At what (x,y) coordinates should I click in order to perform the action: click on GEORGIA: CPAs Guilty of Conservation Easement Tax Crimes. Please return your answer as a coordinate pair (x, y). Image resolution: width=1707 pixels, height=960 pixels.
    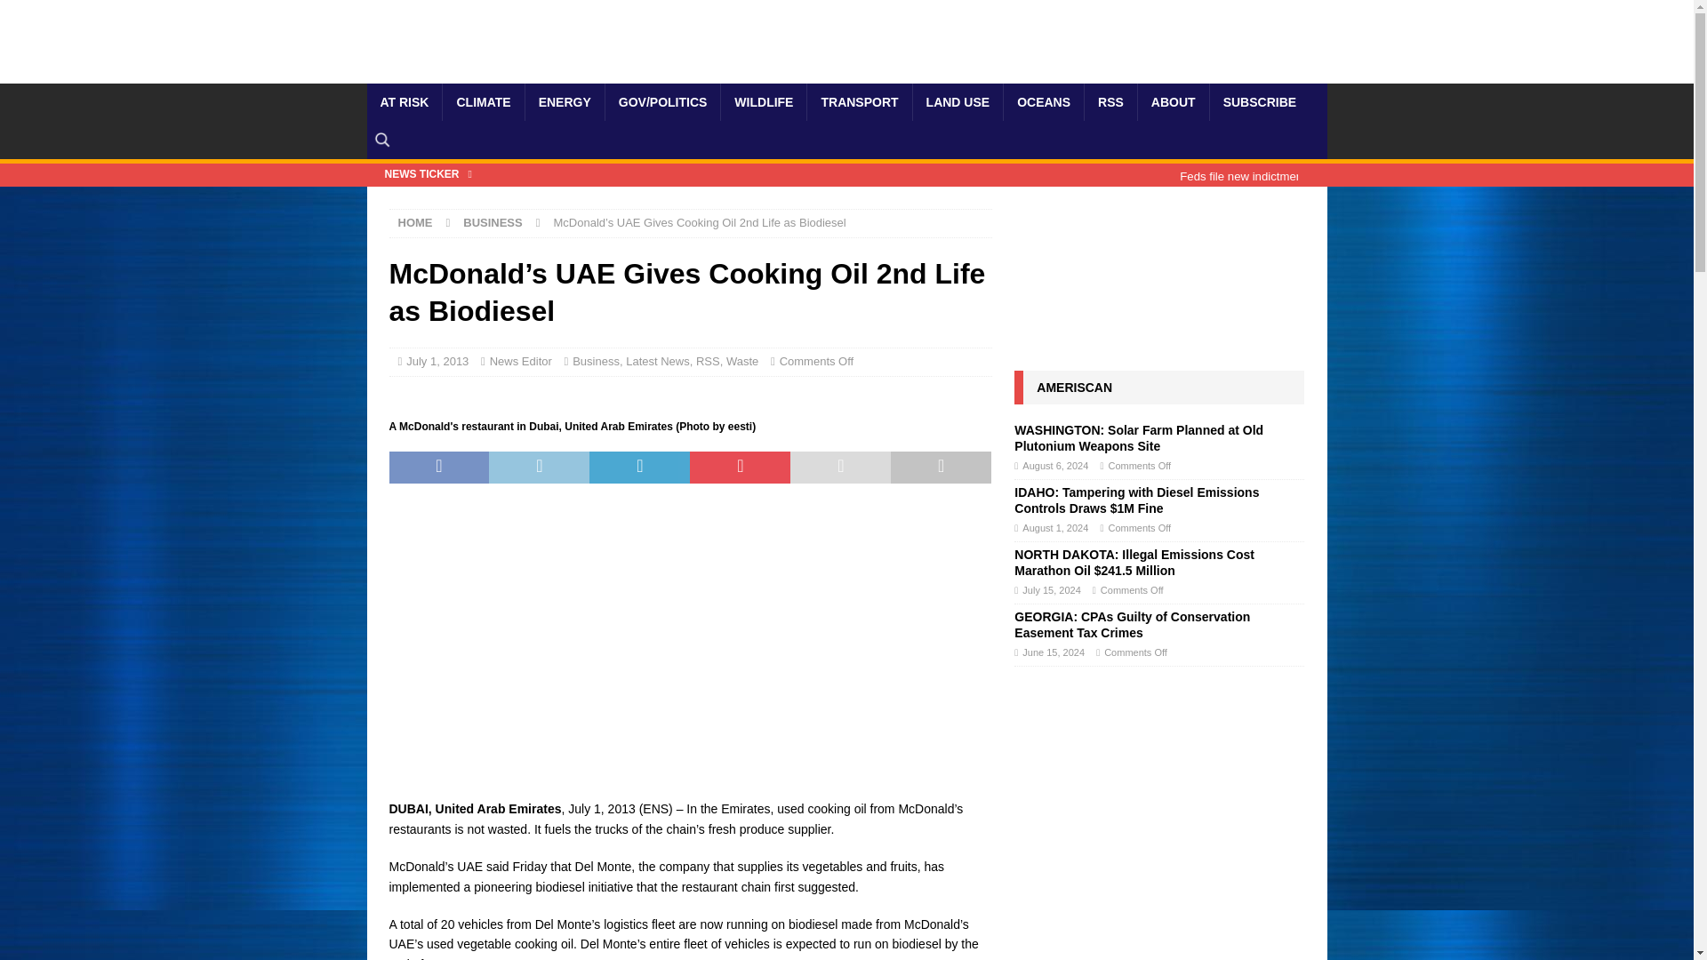
    Looking at the image, I should click on (1131, 624).